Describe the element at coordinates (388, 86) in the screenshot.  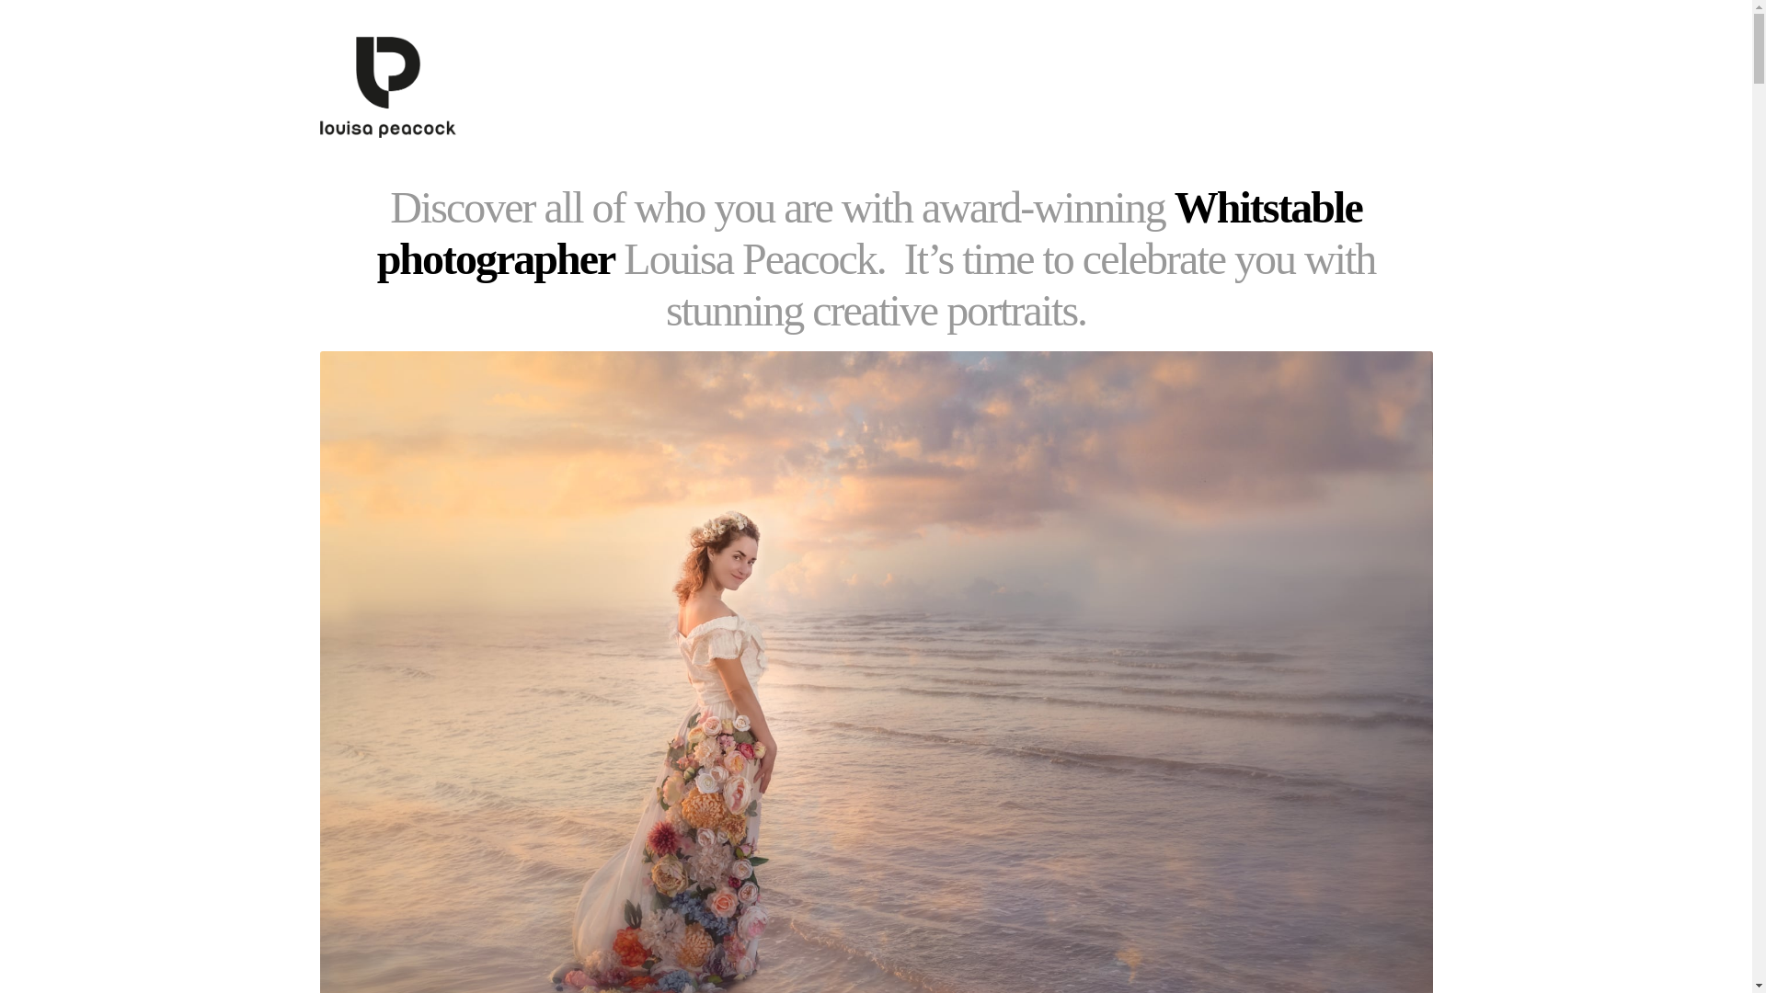
I see `Logo of Muswell Hill baby photographer Louisa Peacock` at that location.